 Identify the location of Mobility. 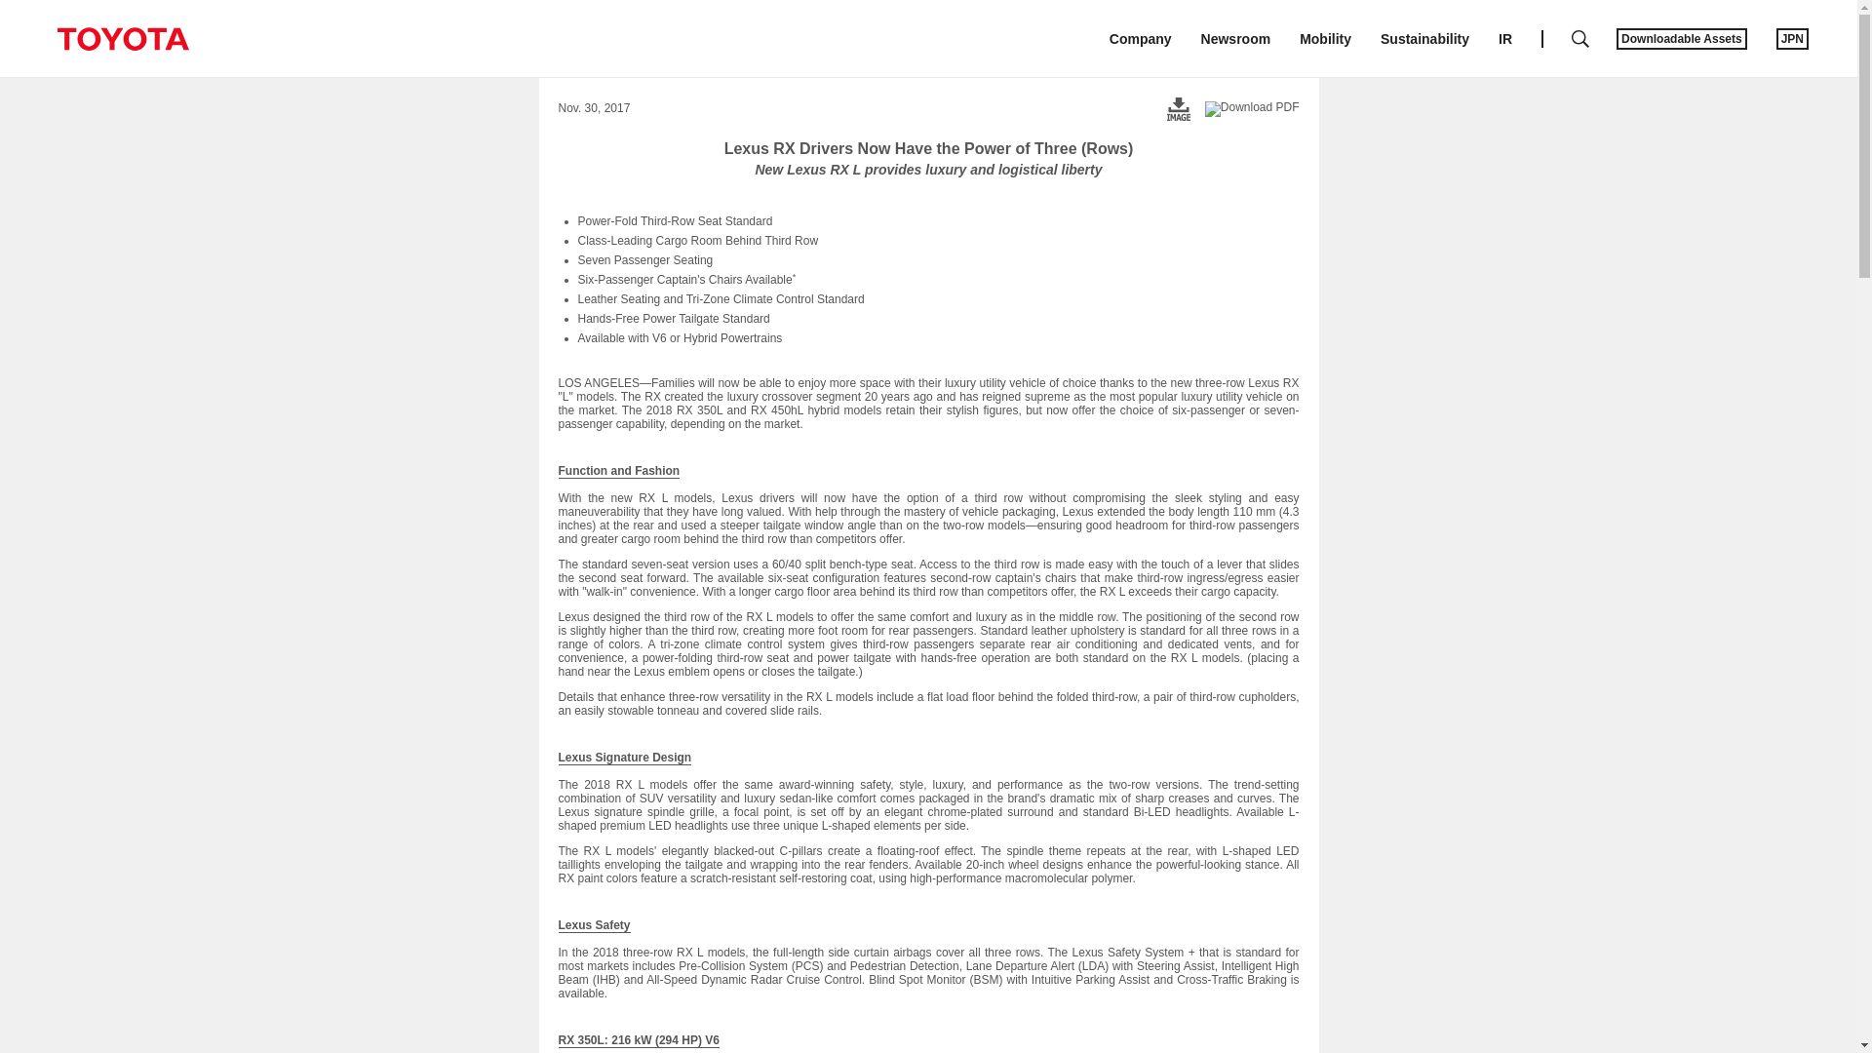
(1325, 39).